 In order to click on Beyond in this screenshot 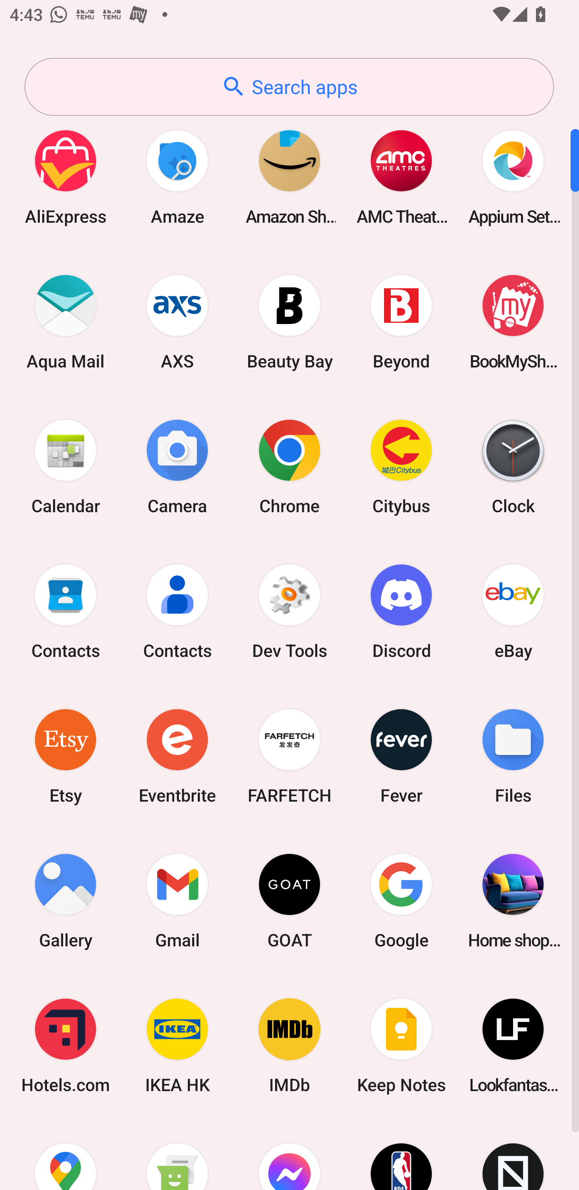, I will do `click(401, 322)`.